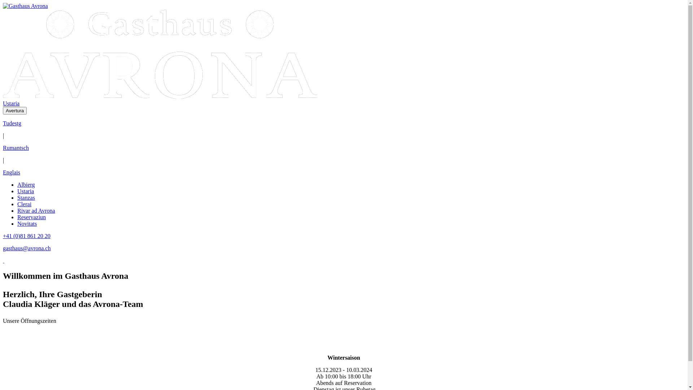 The height and width of the screenshot is (390, 693). Describe the element at coordinates (27, 236) in the screenshot. I see `+41 (0)81 861 20 20` at that location.